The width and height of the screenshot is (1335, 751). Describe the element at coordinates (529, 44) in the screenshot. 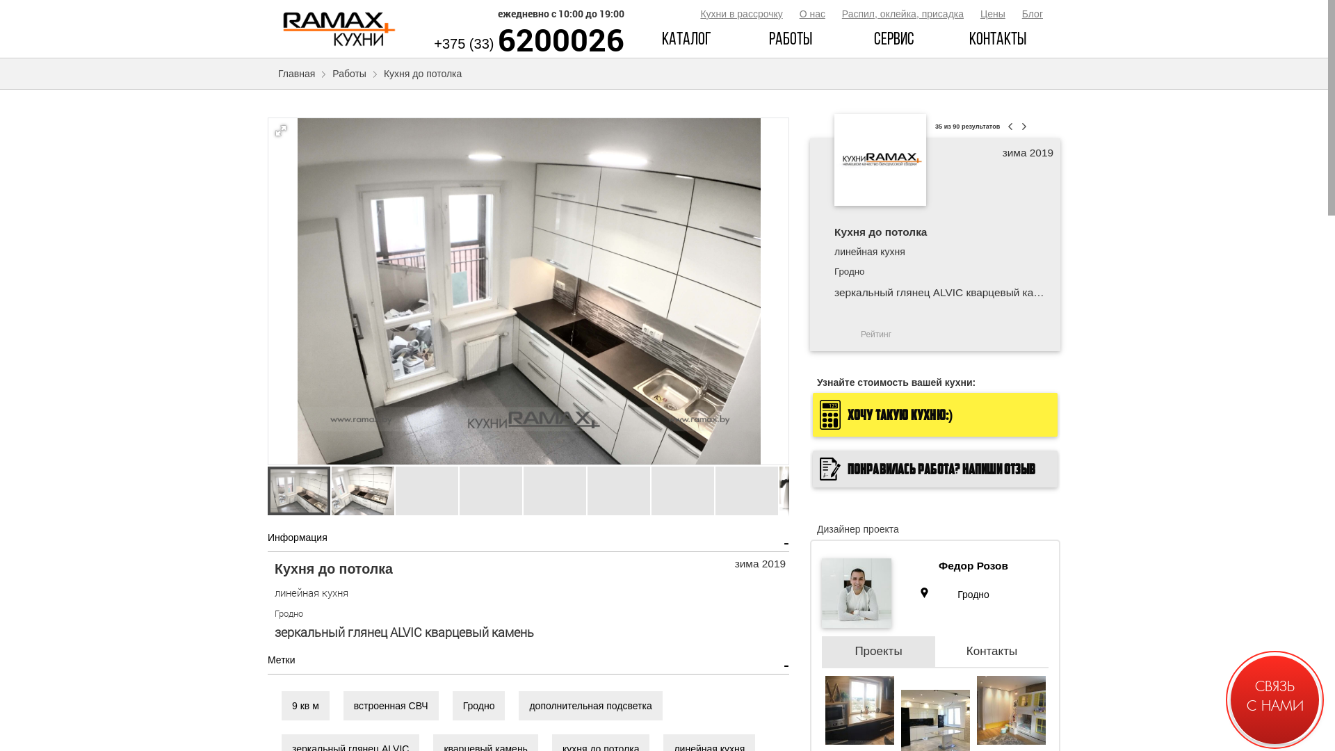

I see `+375 (33) 6200026` at that location.